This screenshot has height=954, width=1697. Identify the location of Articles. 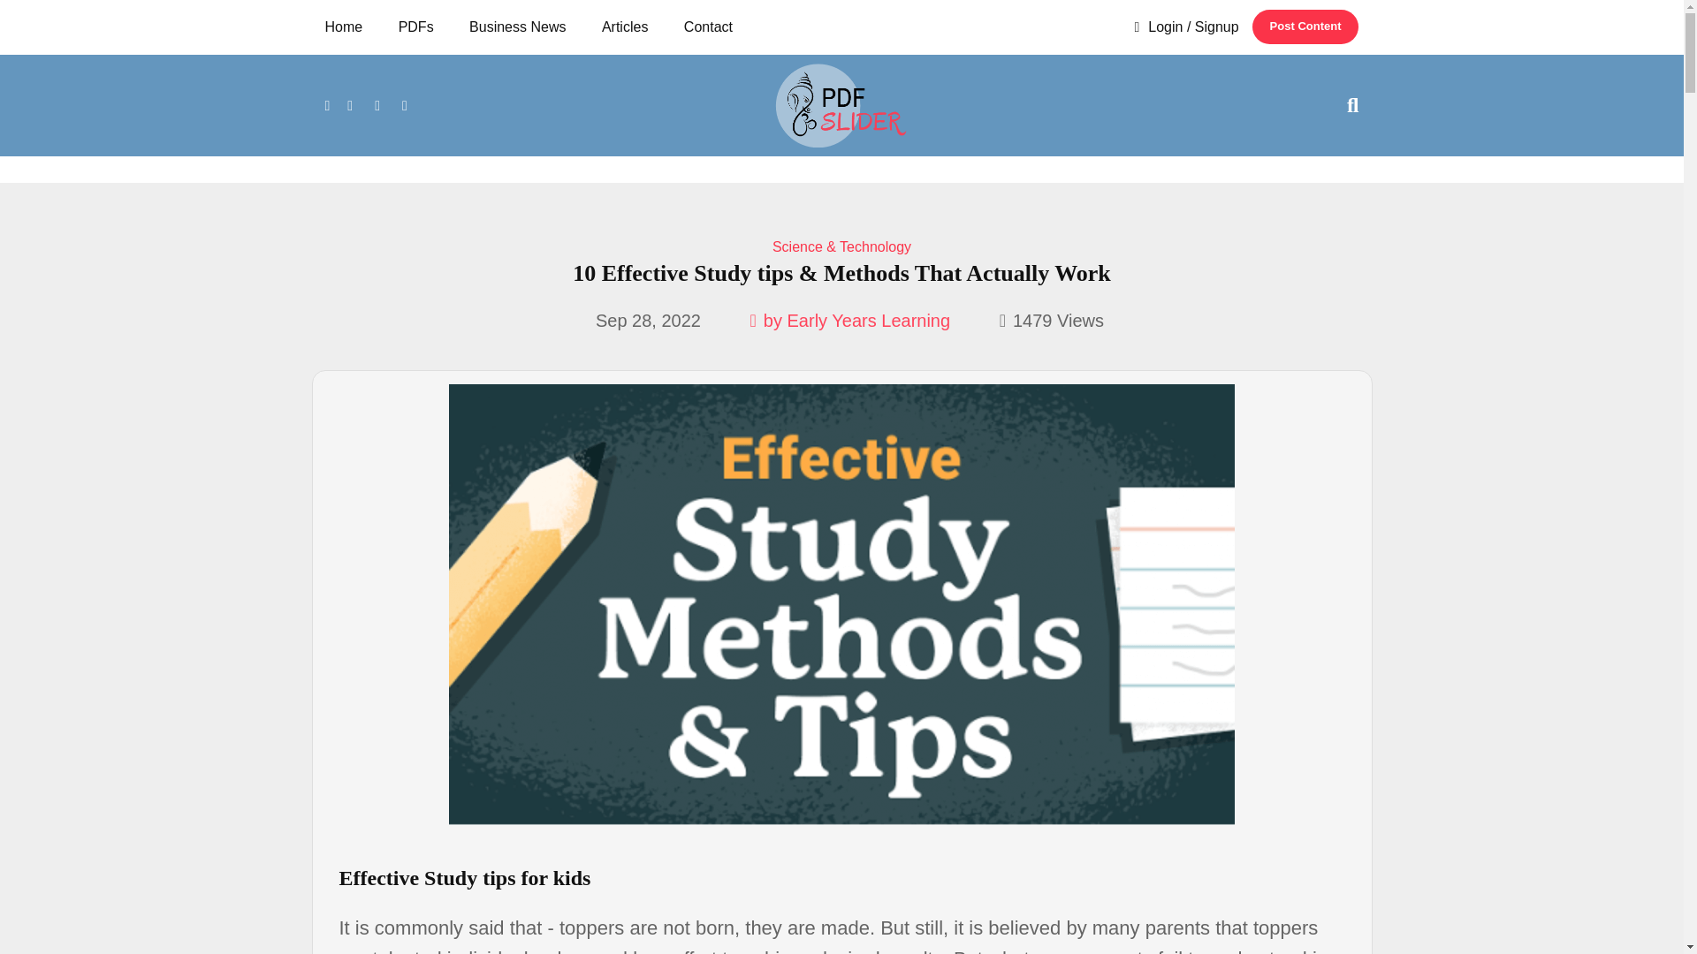
(625, 26).